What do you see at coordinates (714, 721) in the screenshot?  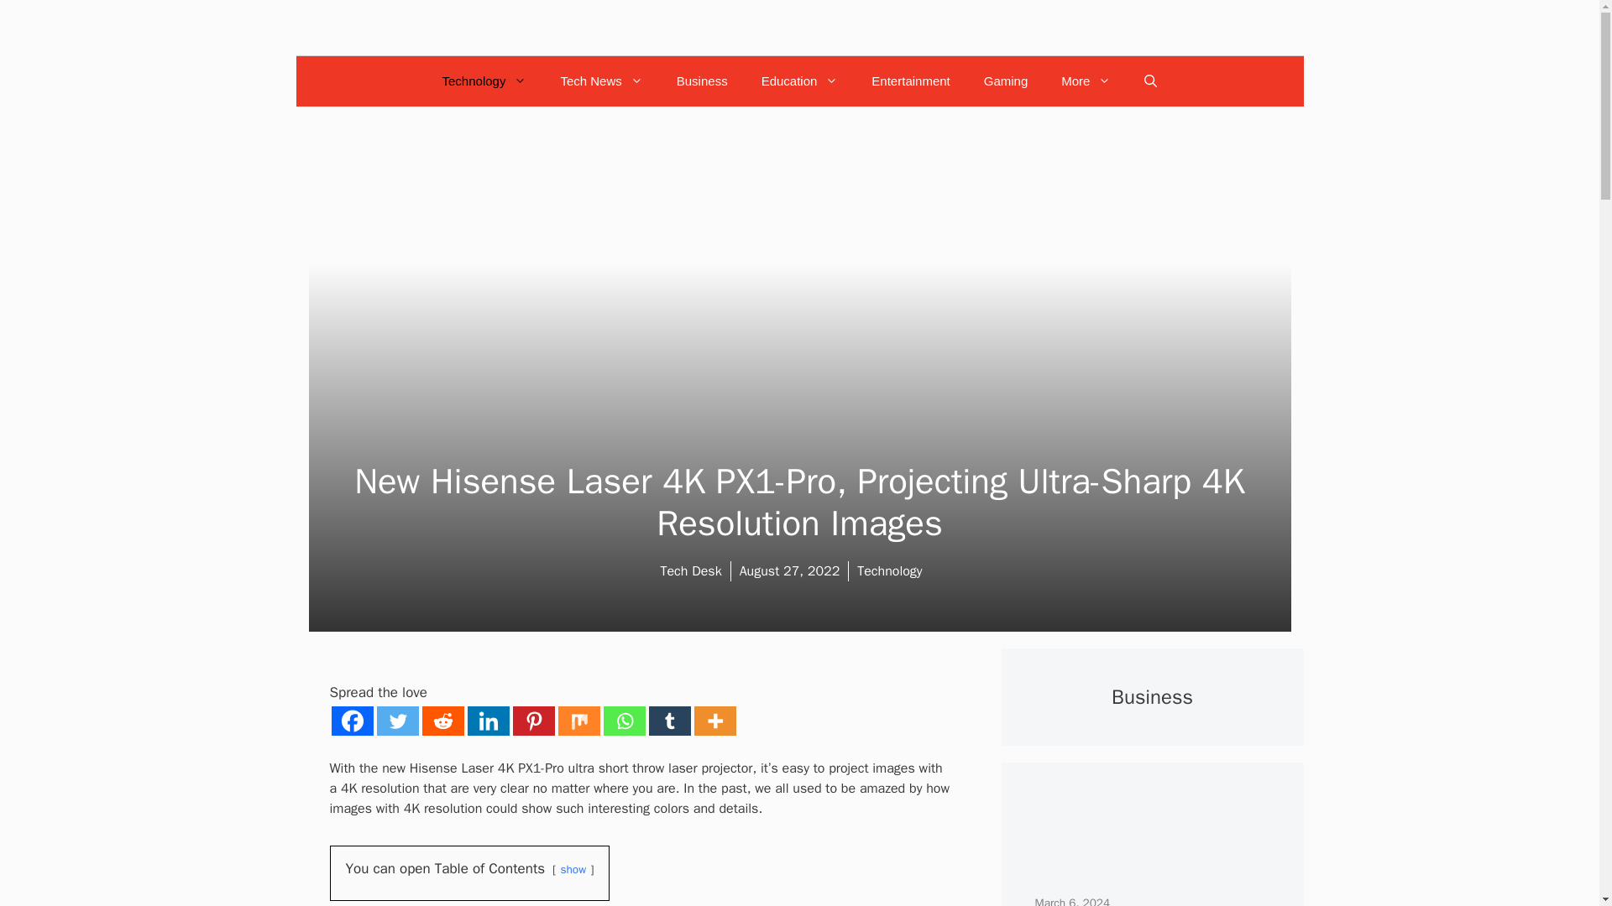 I see `More` at bounding box center [714, 721].